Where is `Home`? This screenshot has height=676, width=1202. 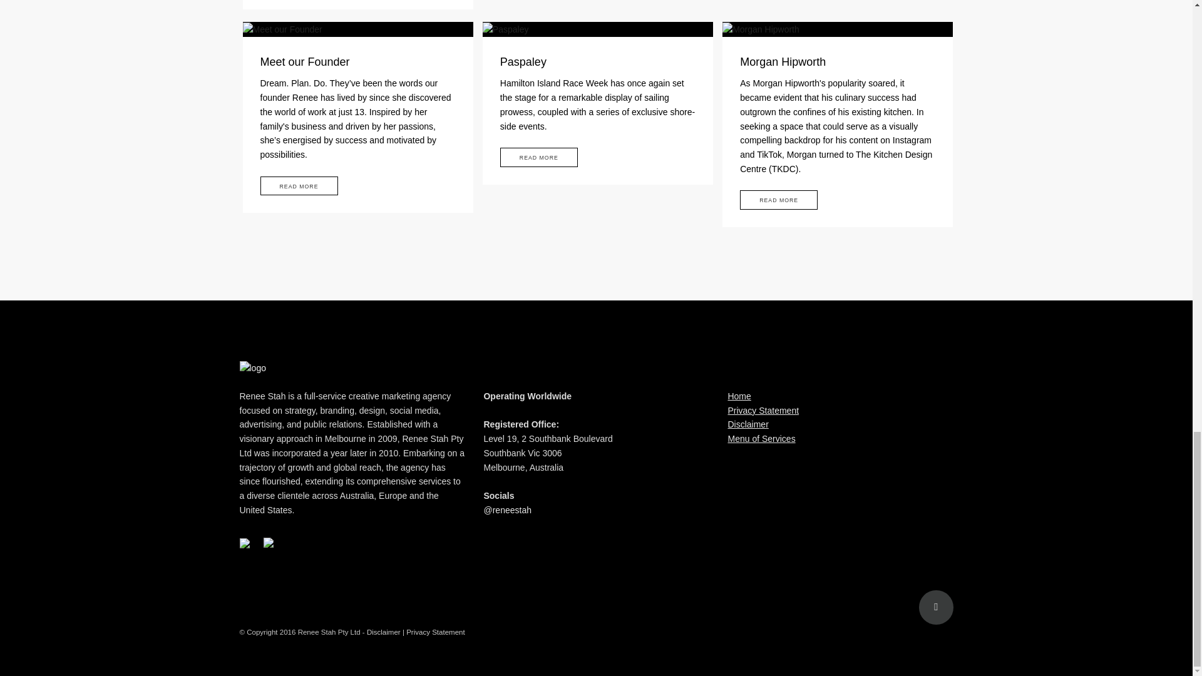 Home is located at coordinates (739, 396).